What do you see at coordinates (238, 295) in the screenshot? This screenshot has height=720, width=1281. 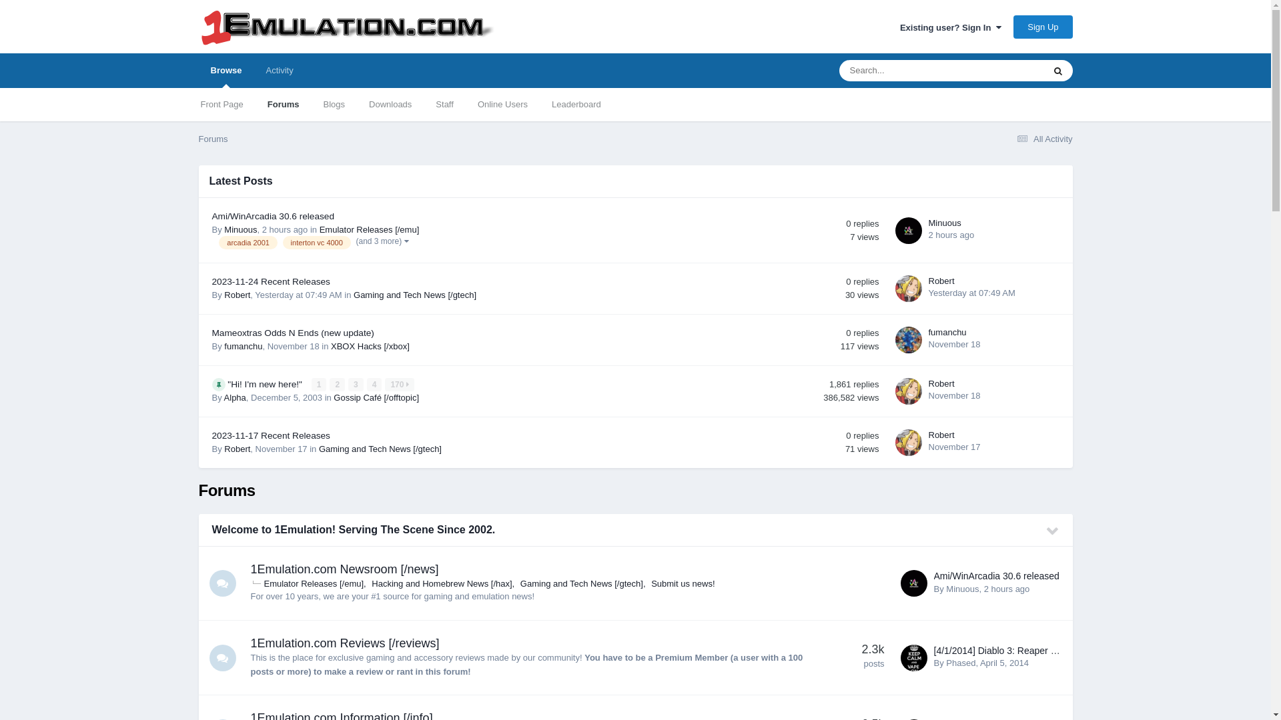 I see `Robert` at bounding box center [238, 295].